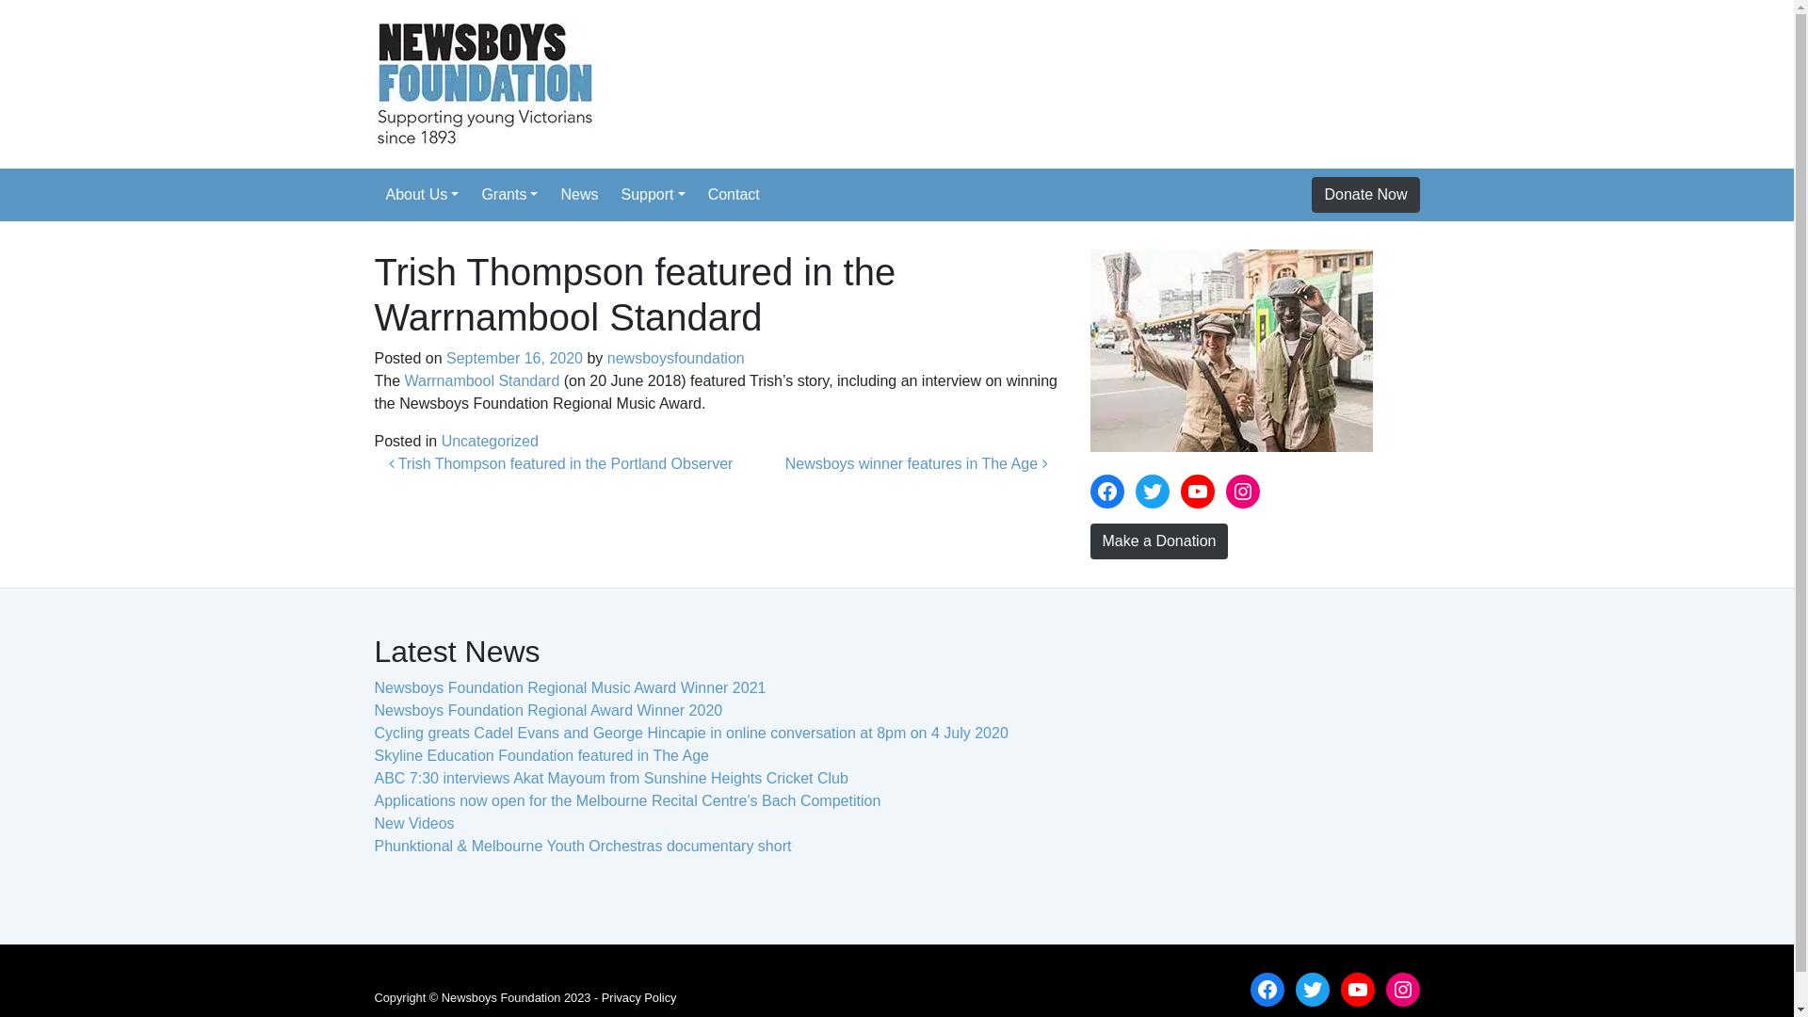 The width and height of the screenshot is (1808, 1017). I want to click on Newsboys Foundation Regional Award Winner 2020, so click(549, 710).